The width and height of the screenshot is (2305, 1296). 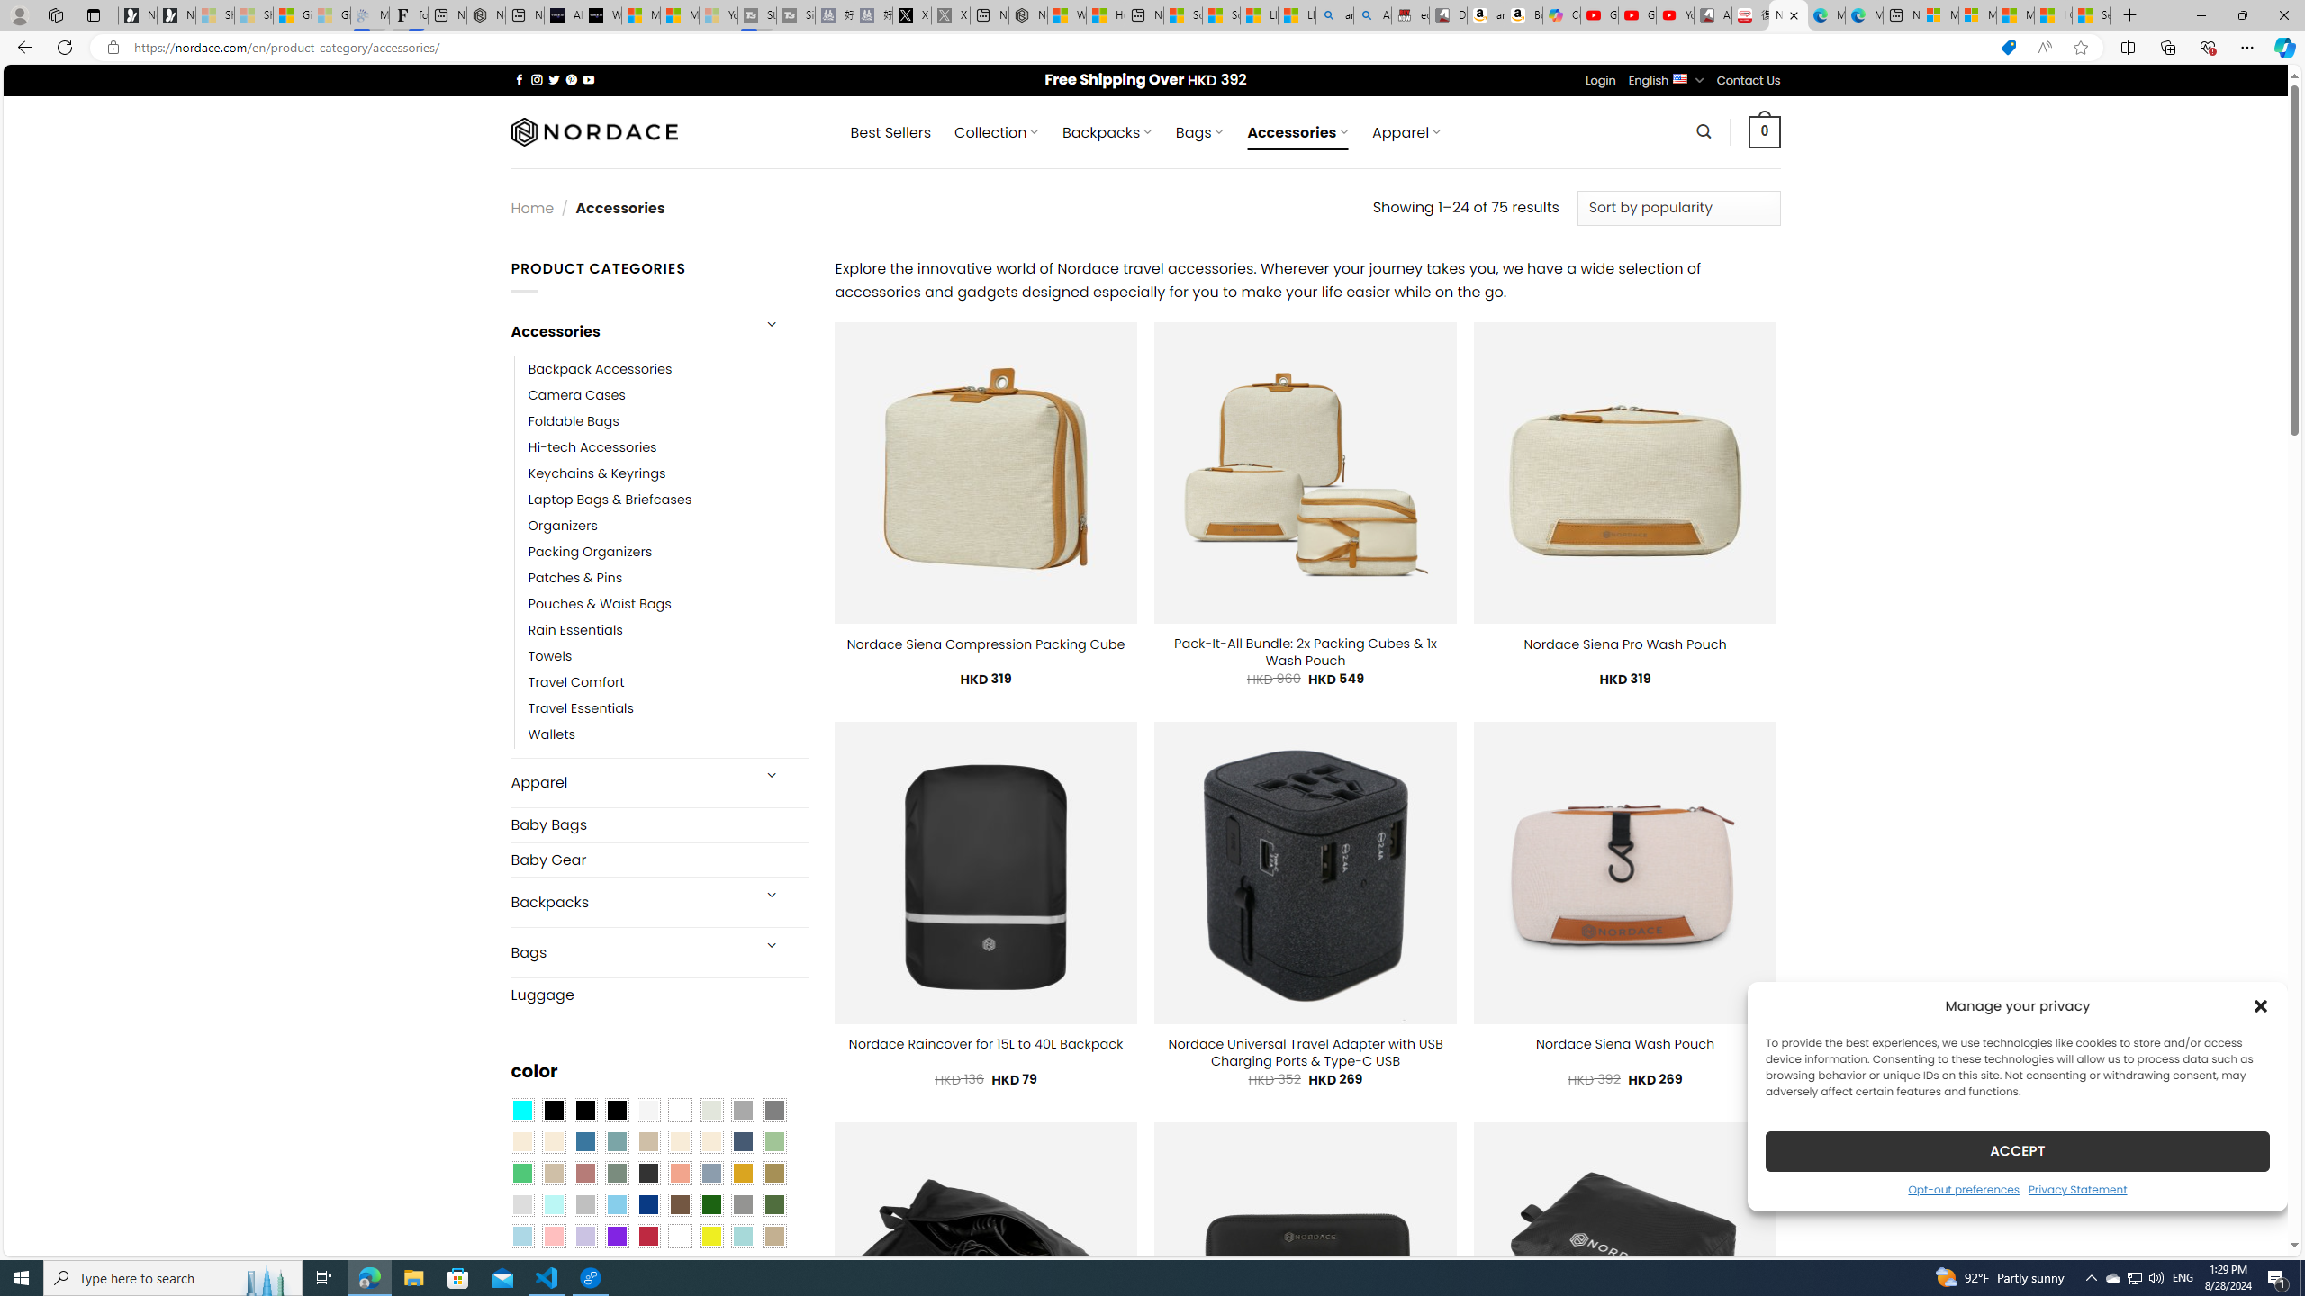 What do you see at coordinates (1601, 80) in the screenshot?
I see `Login` at bounding box center [1601, 80].